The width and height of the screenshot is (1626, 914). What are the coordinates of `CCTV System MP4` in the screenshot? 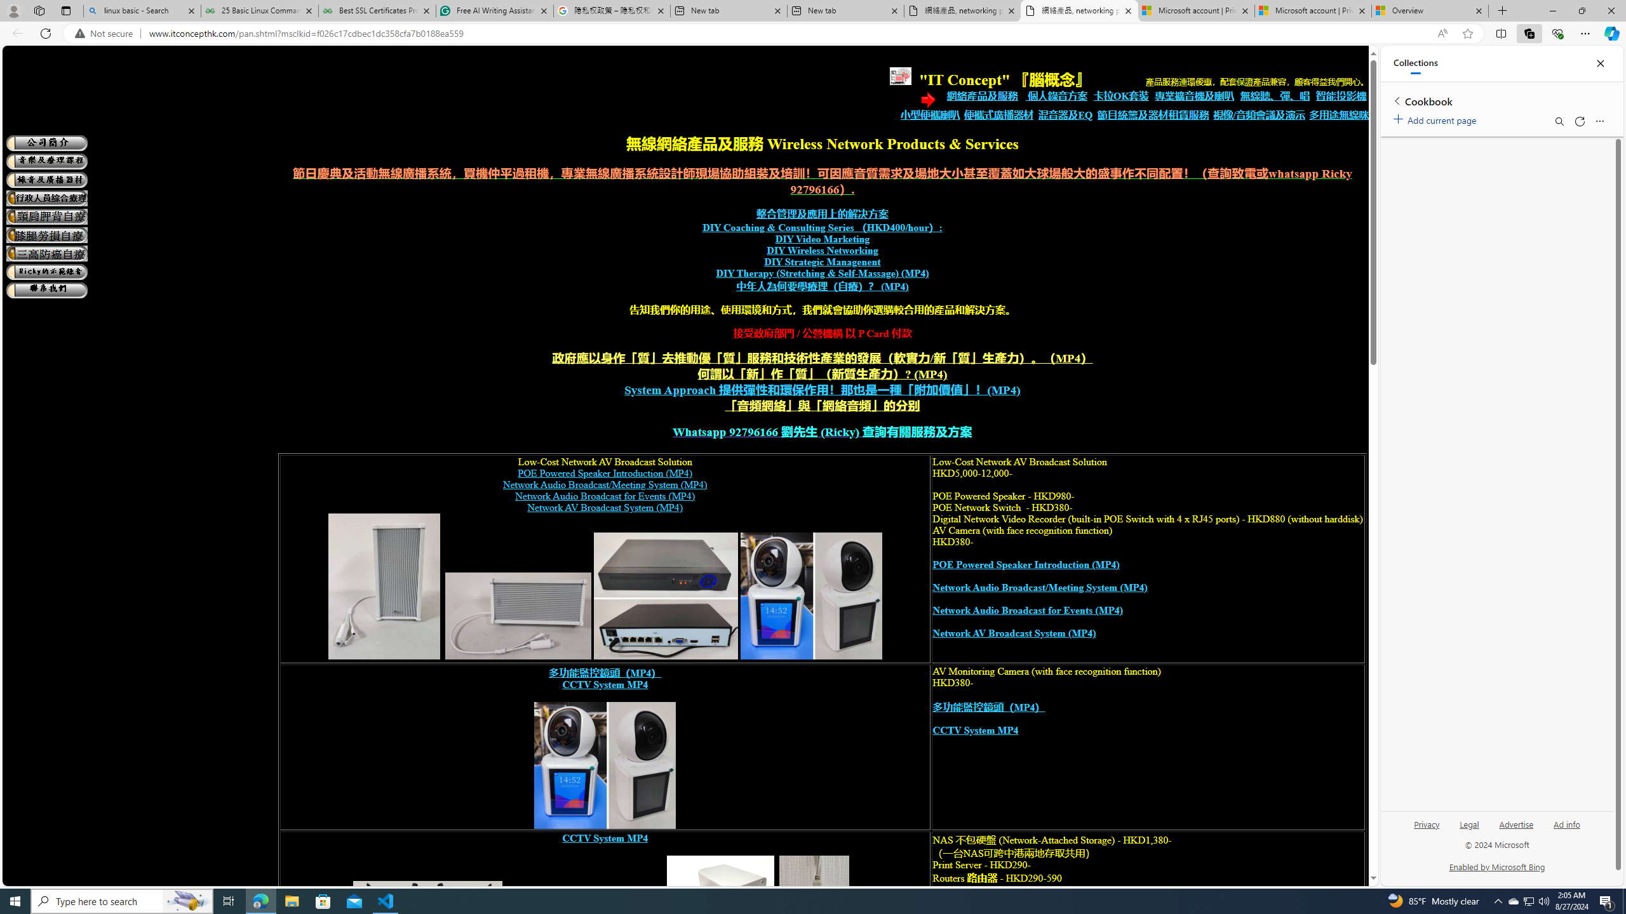 It's located at (605, 838).